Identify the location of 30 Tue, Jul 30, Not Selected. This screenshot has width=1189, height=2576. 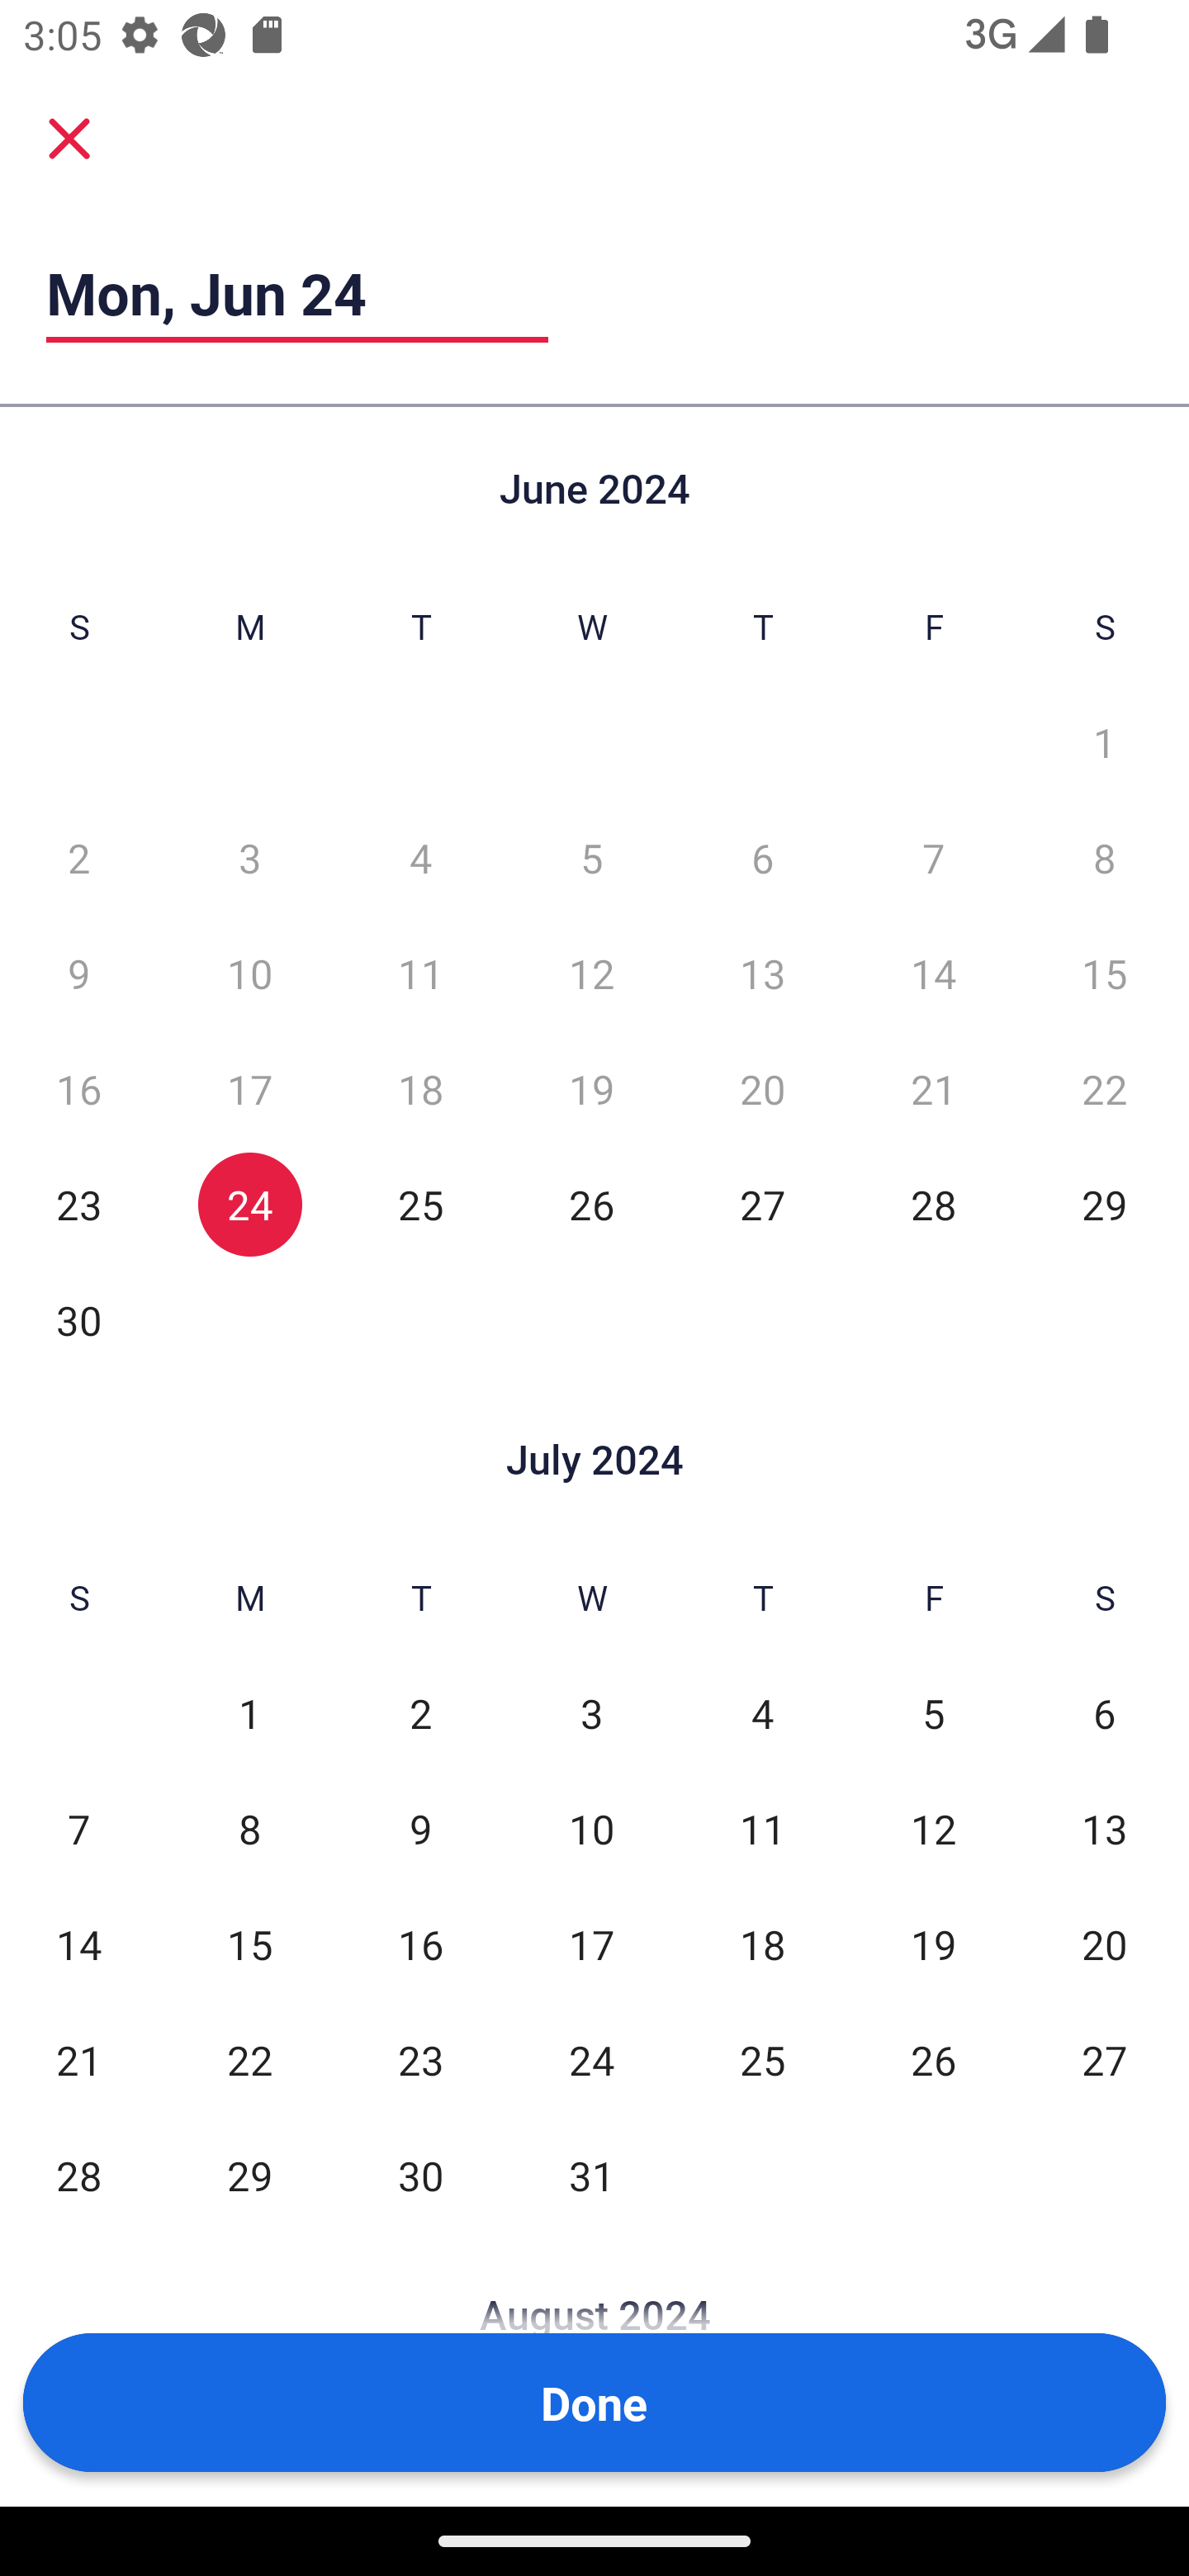
(421, 2175).